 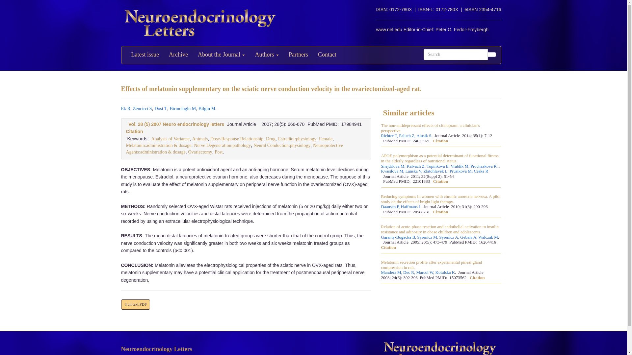 What do you see at coordinates (136, 304) in the screenshot?
I see `NEL280507A10.pdf` at bounding box center [136, 304].